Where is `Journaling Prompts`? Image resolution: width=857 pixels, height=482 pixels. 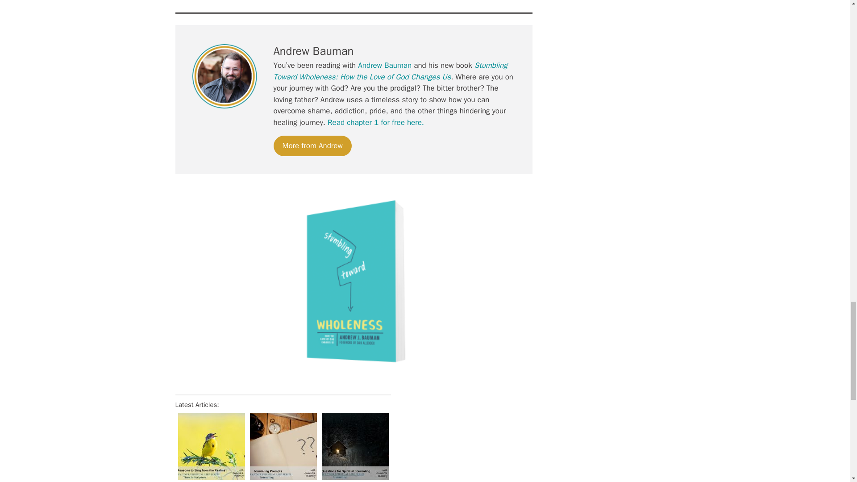
Journaling Prompts is located at coordinates (283, 446).